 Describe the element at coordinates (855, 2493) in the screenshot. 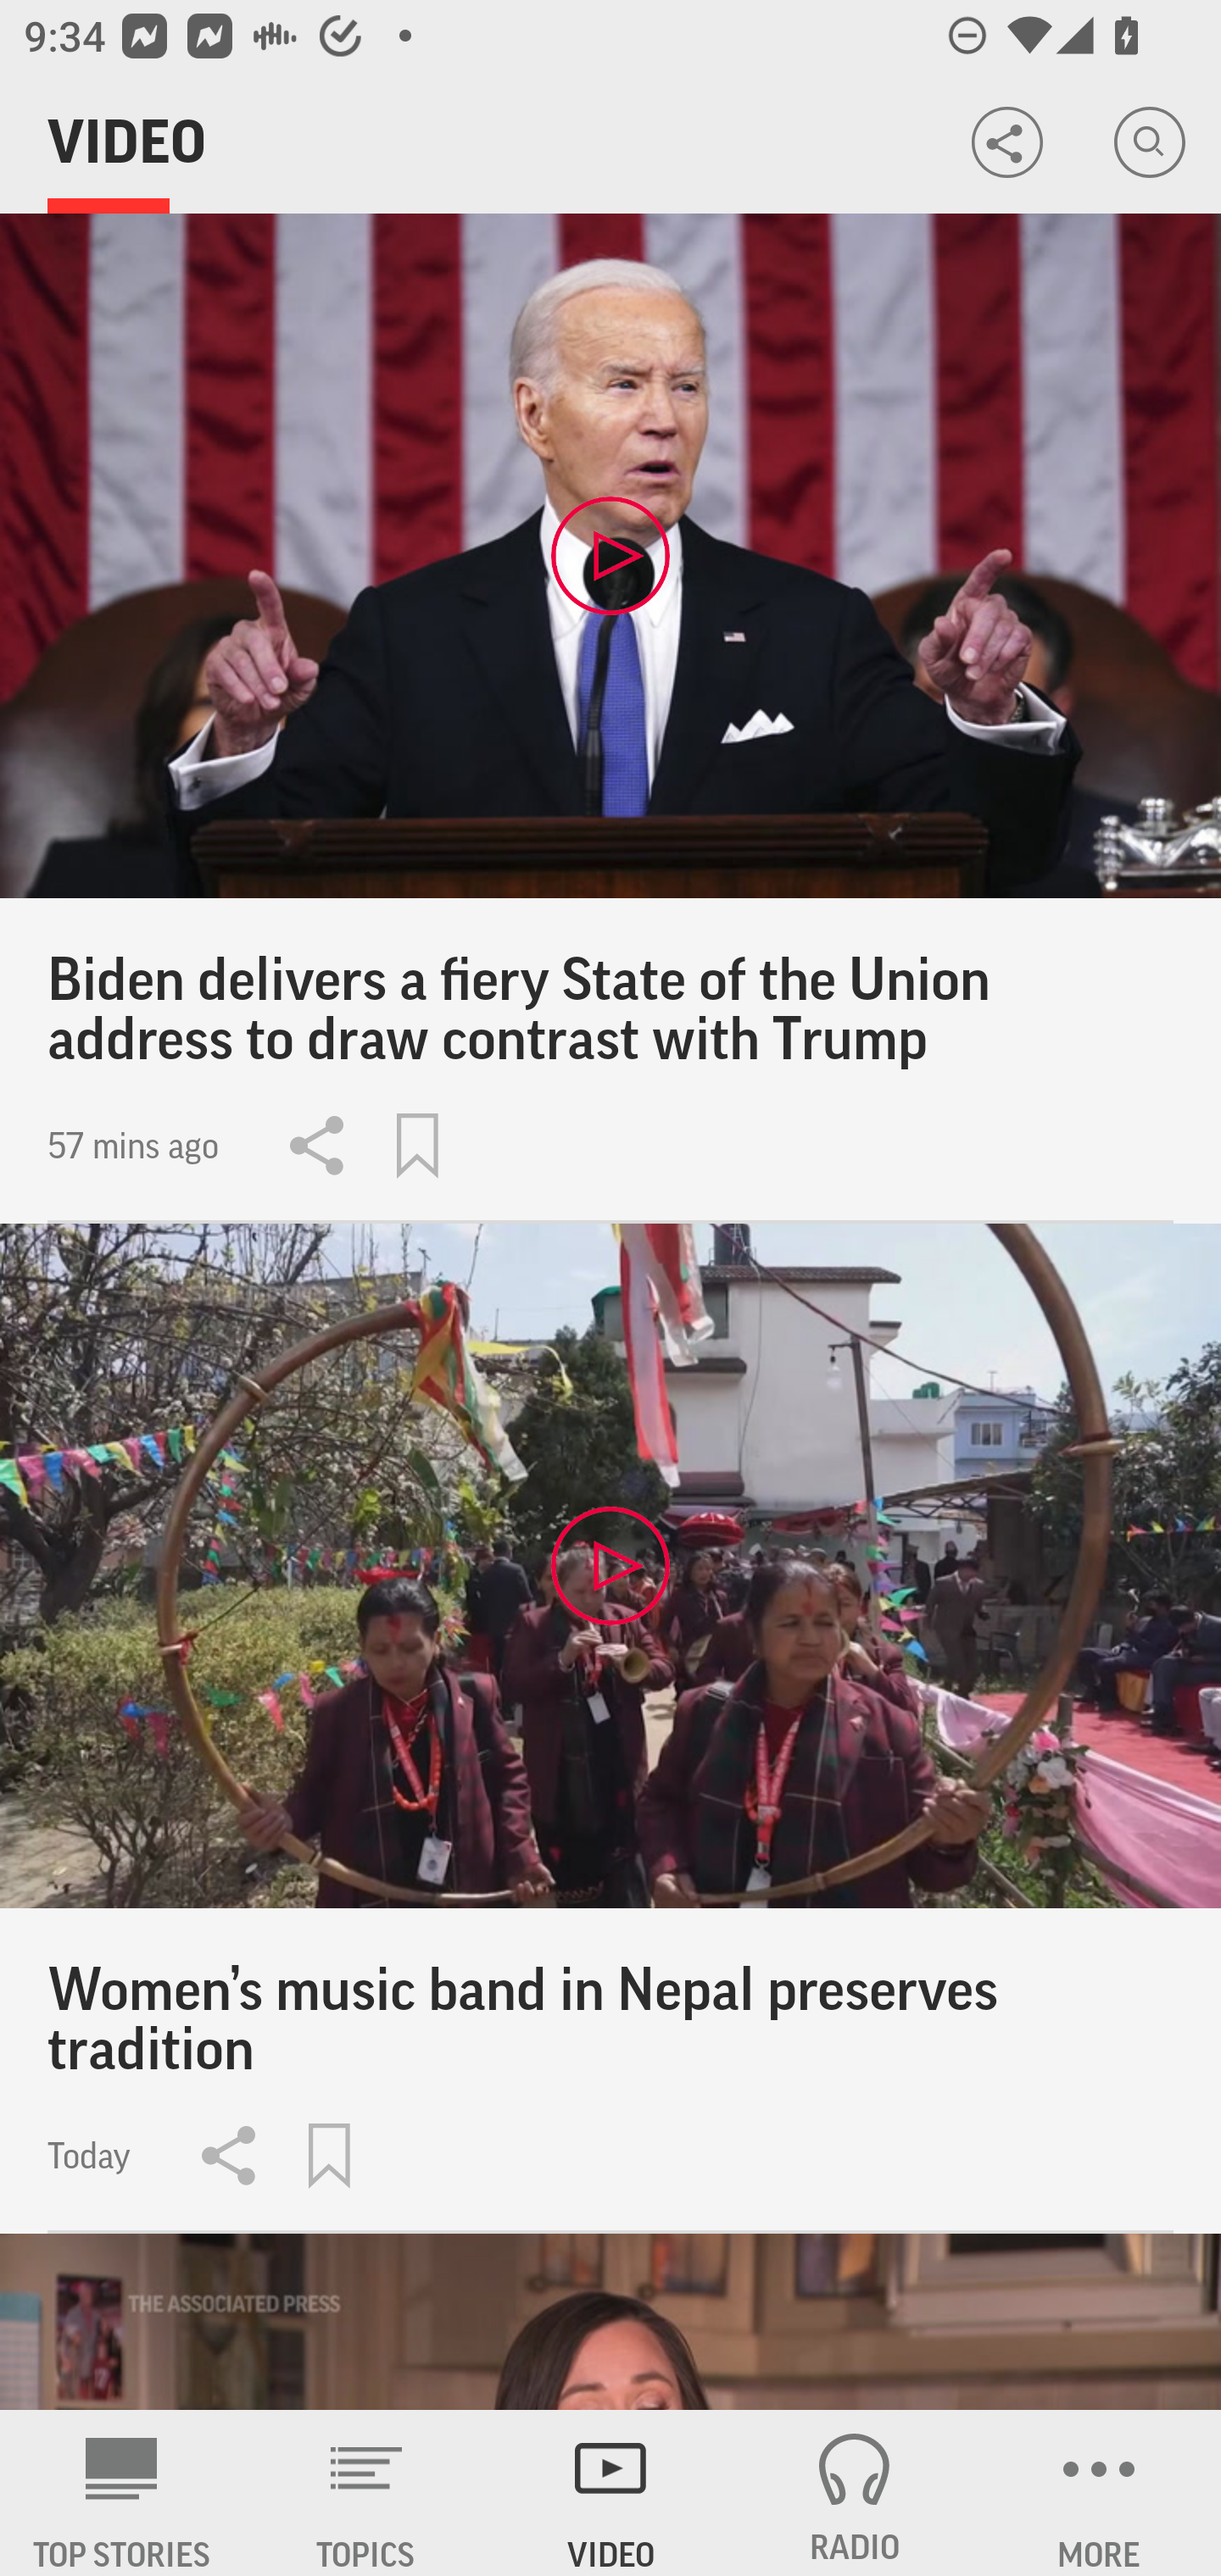

I see `RADIO` at that location.